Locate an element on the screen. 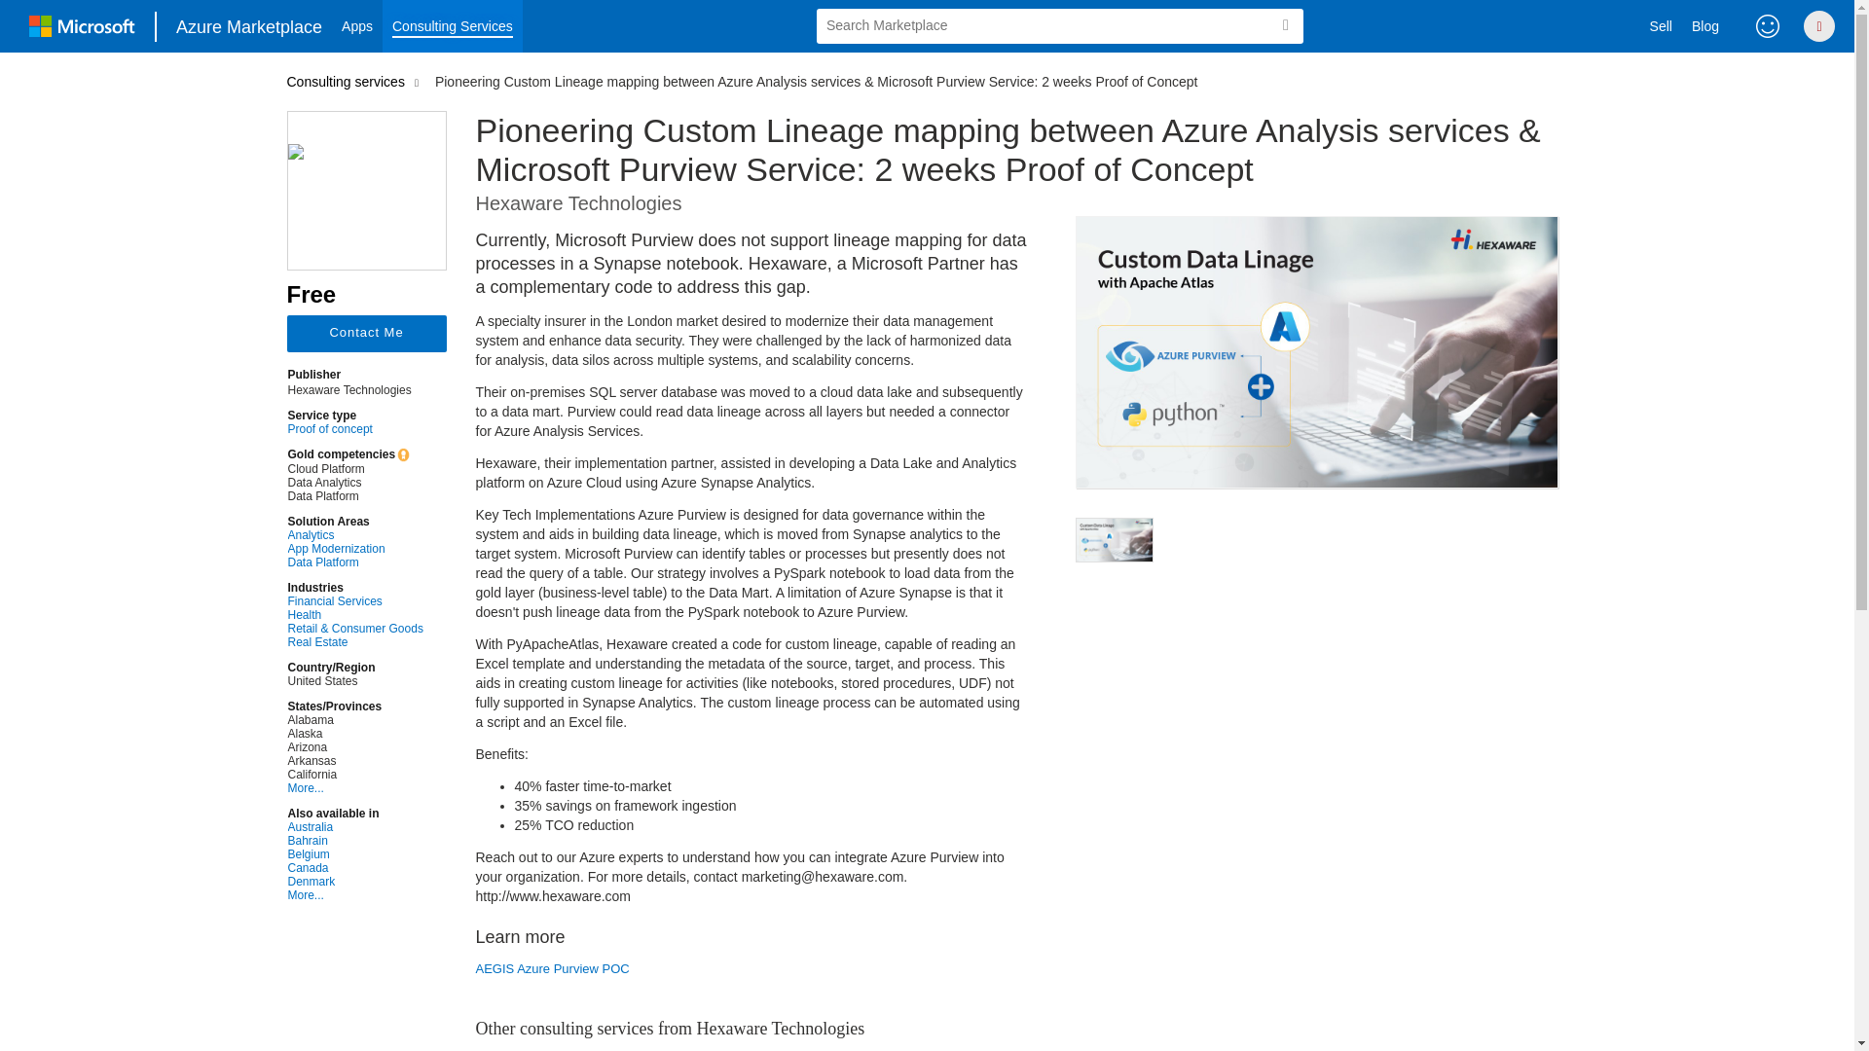  Blog is located at coordinates (1705, 26).